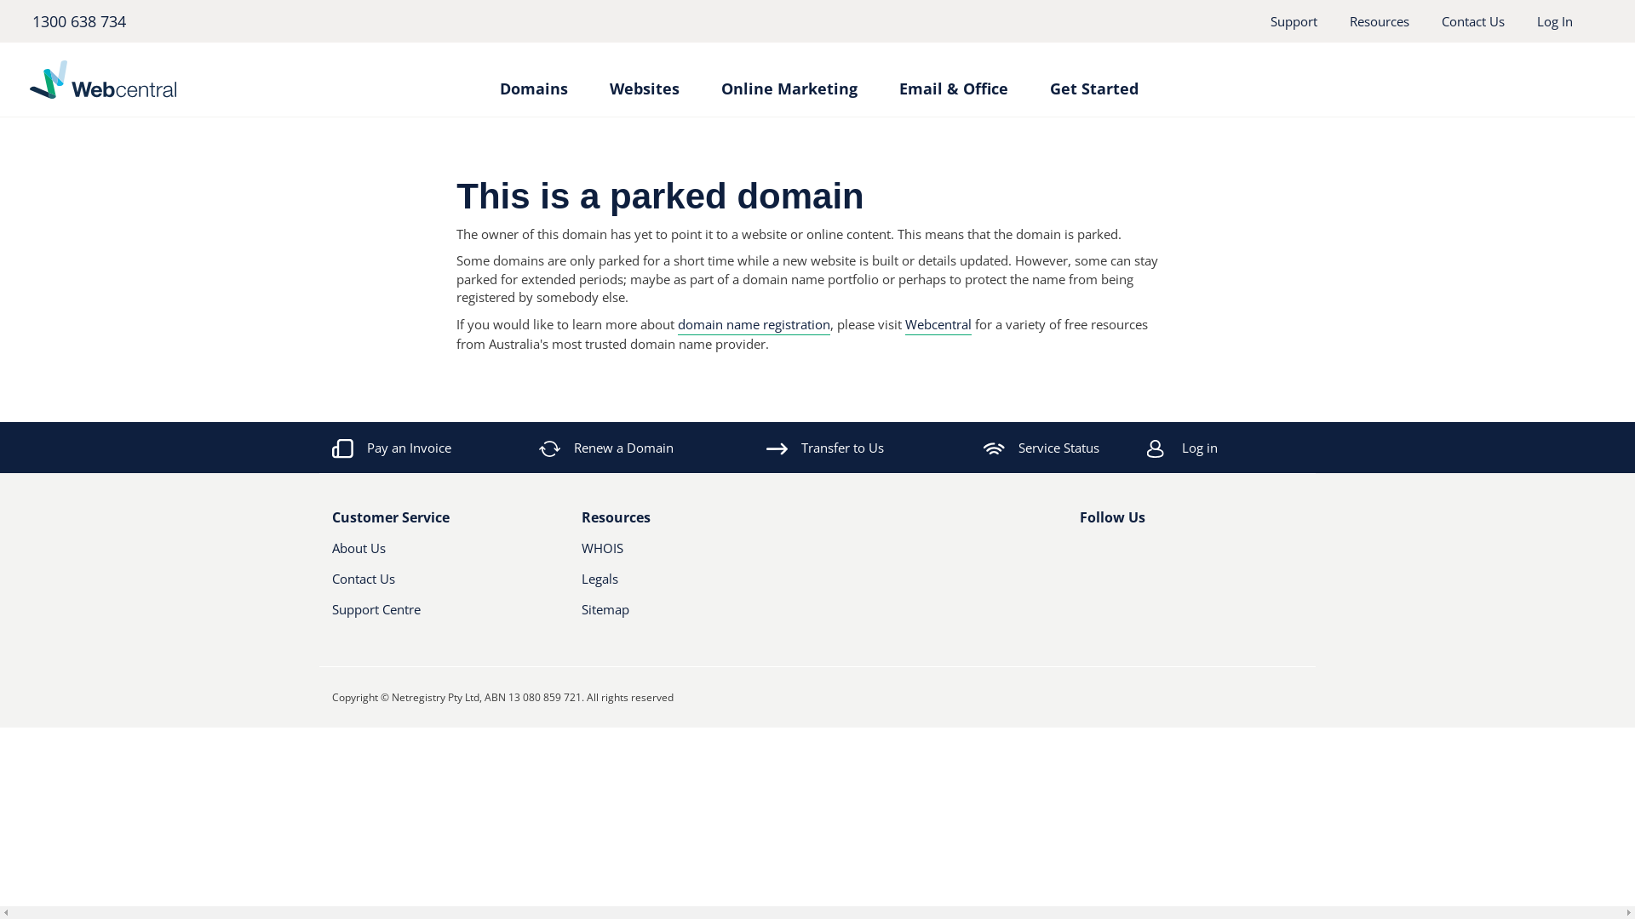 This screenshot has width=1635, height=919. Describe the element at coordinates (645, 80) in the screenshot. I see `Websites` at that location.